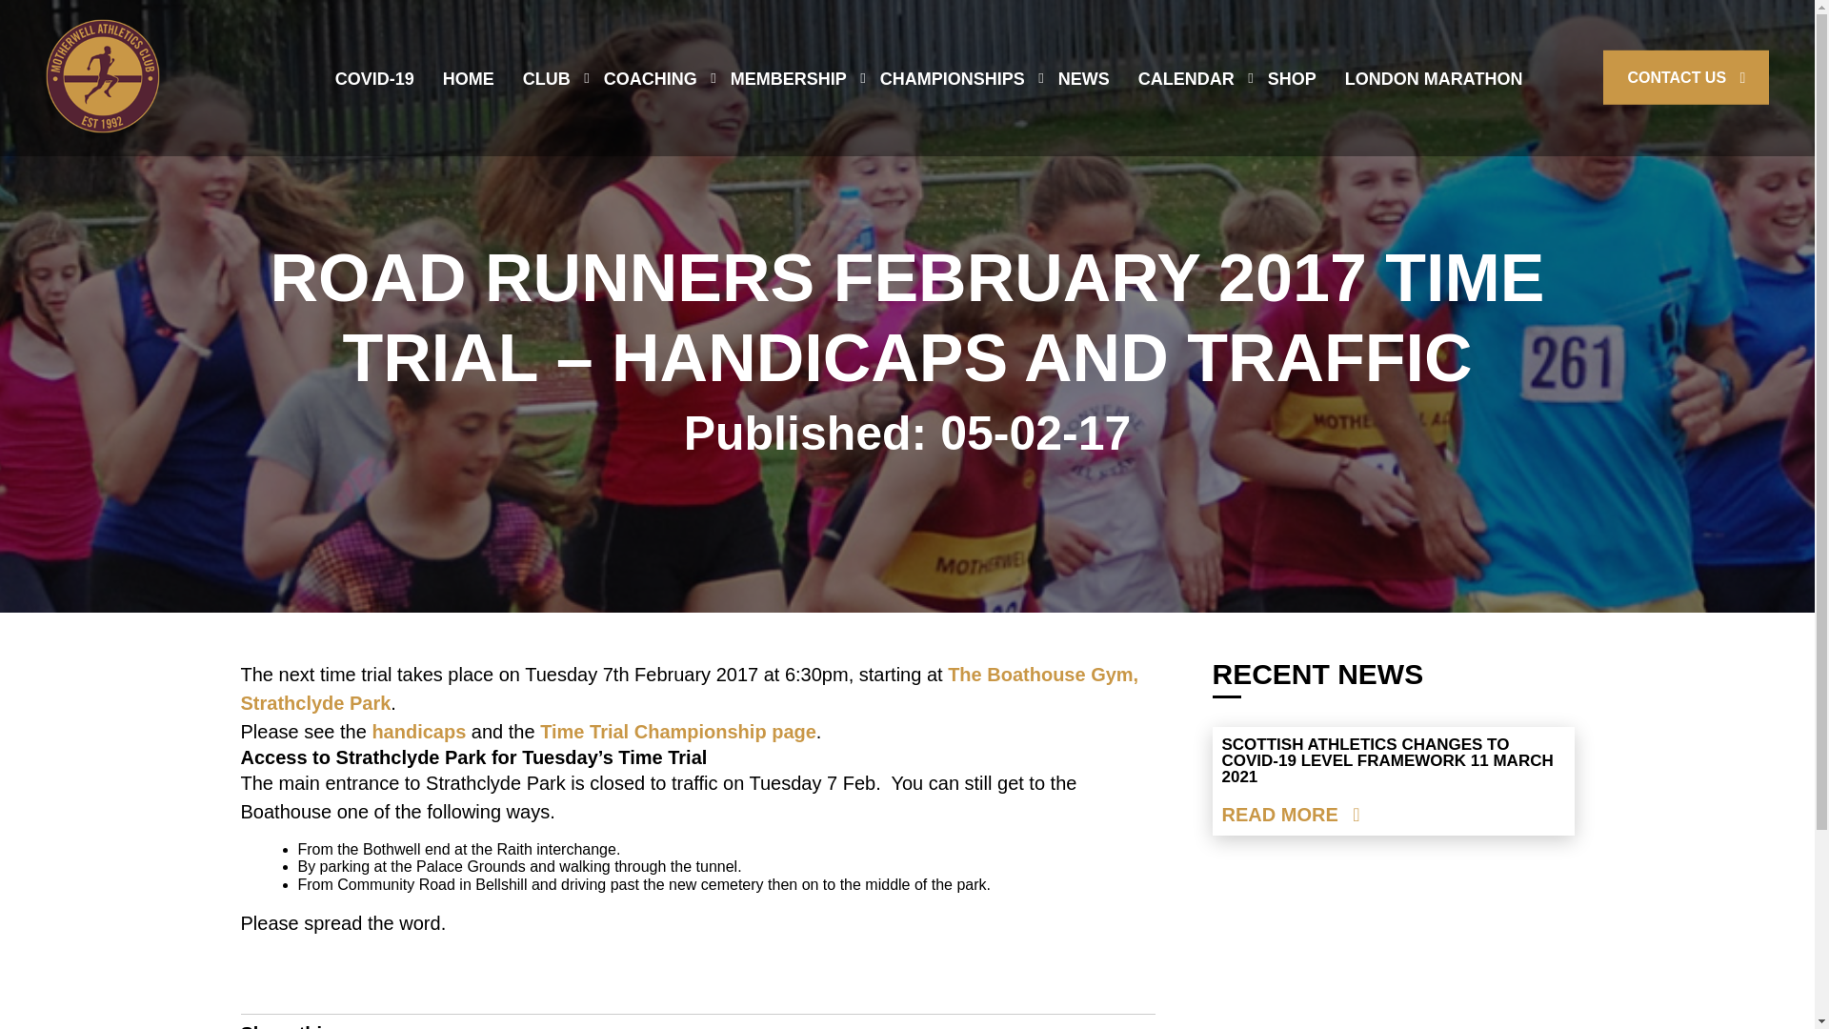 The height and width of the screenshot is (1029, 1829). I want to click on The Boathouse Gym, Strathclyde Park, so click(688, 688).